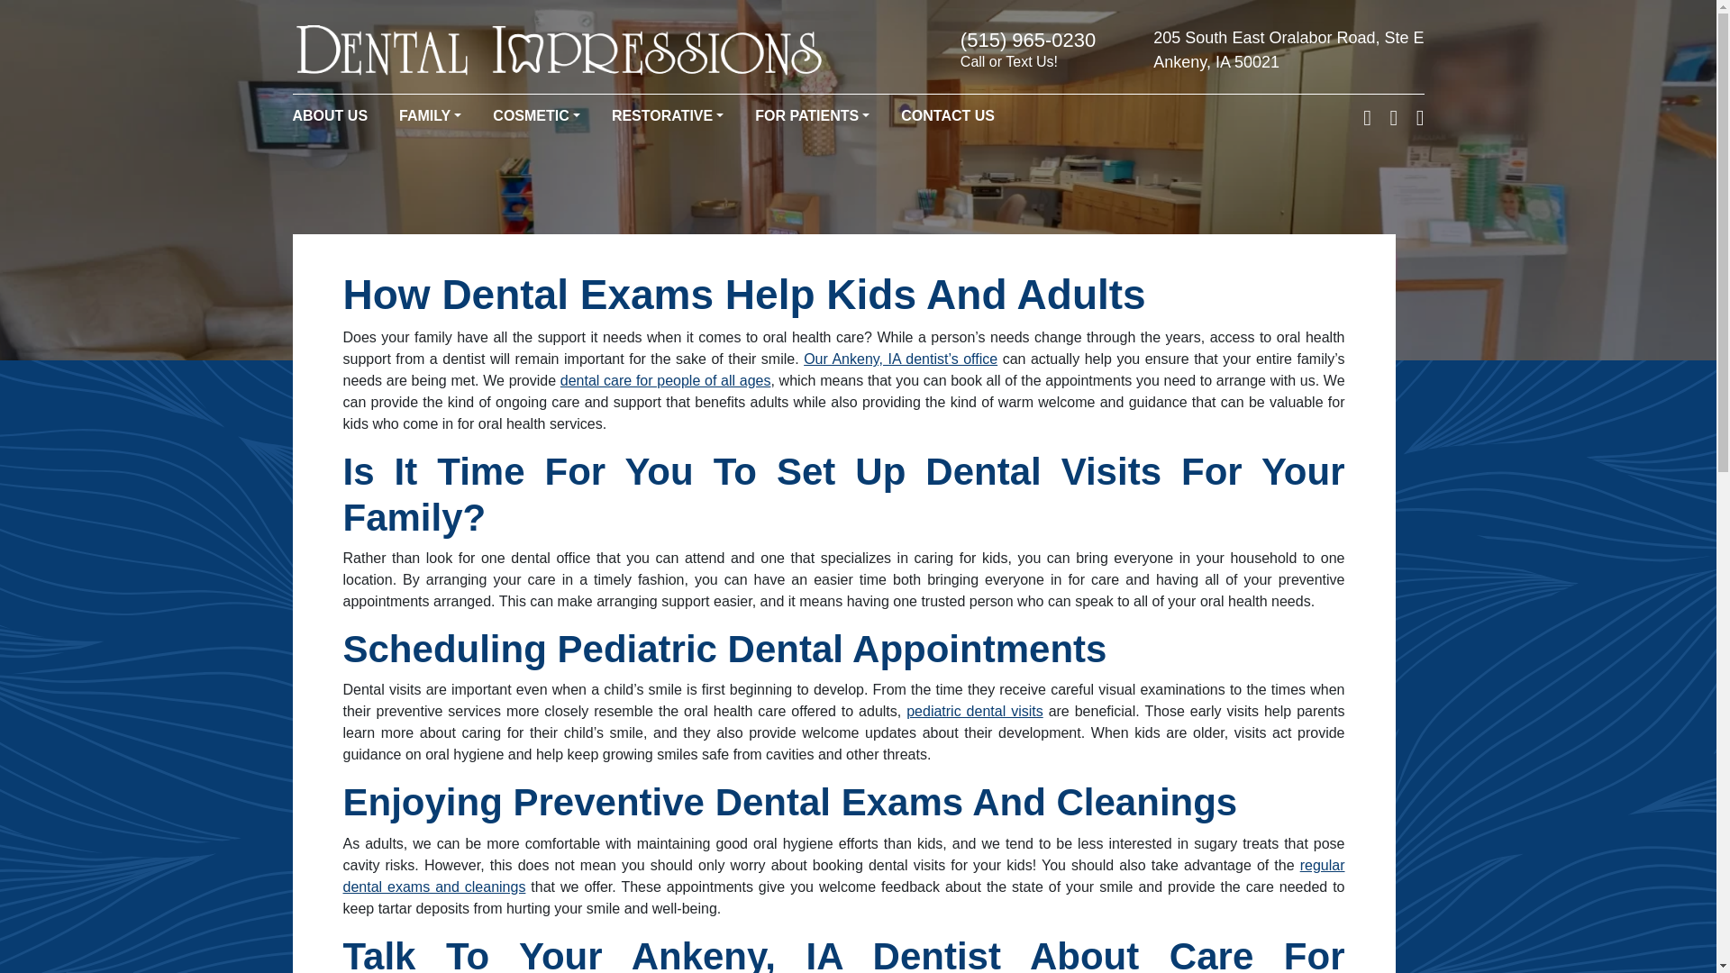  What do you see at coordinates (431, 115) in the screenshot?
I see `FAMILY` at bounding box center [431, 115].